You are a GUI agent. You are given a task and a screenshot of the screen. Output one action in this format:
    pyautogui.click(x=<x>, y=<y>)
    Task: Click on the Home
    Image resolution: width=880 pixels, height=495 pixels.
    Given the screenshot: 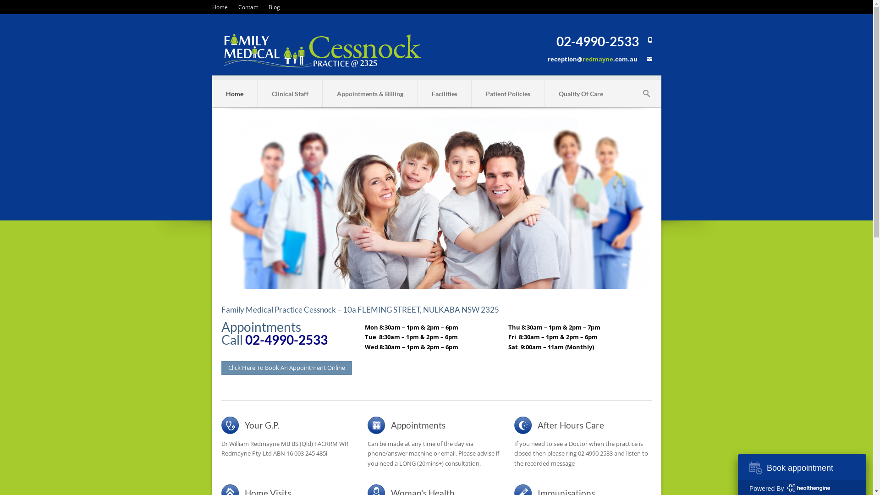 What is the action you would take?
    pyautogui.click(x=220, y=7)
    